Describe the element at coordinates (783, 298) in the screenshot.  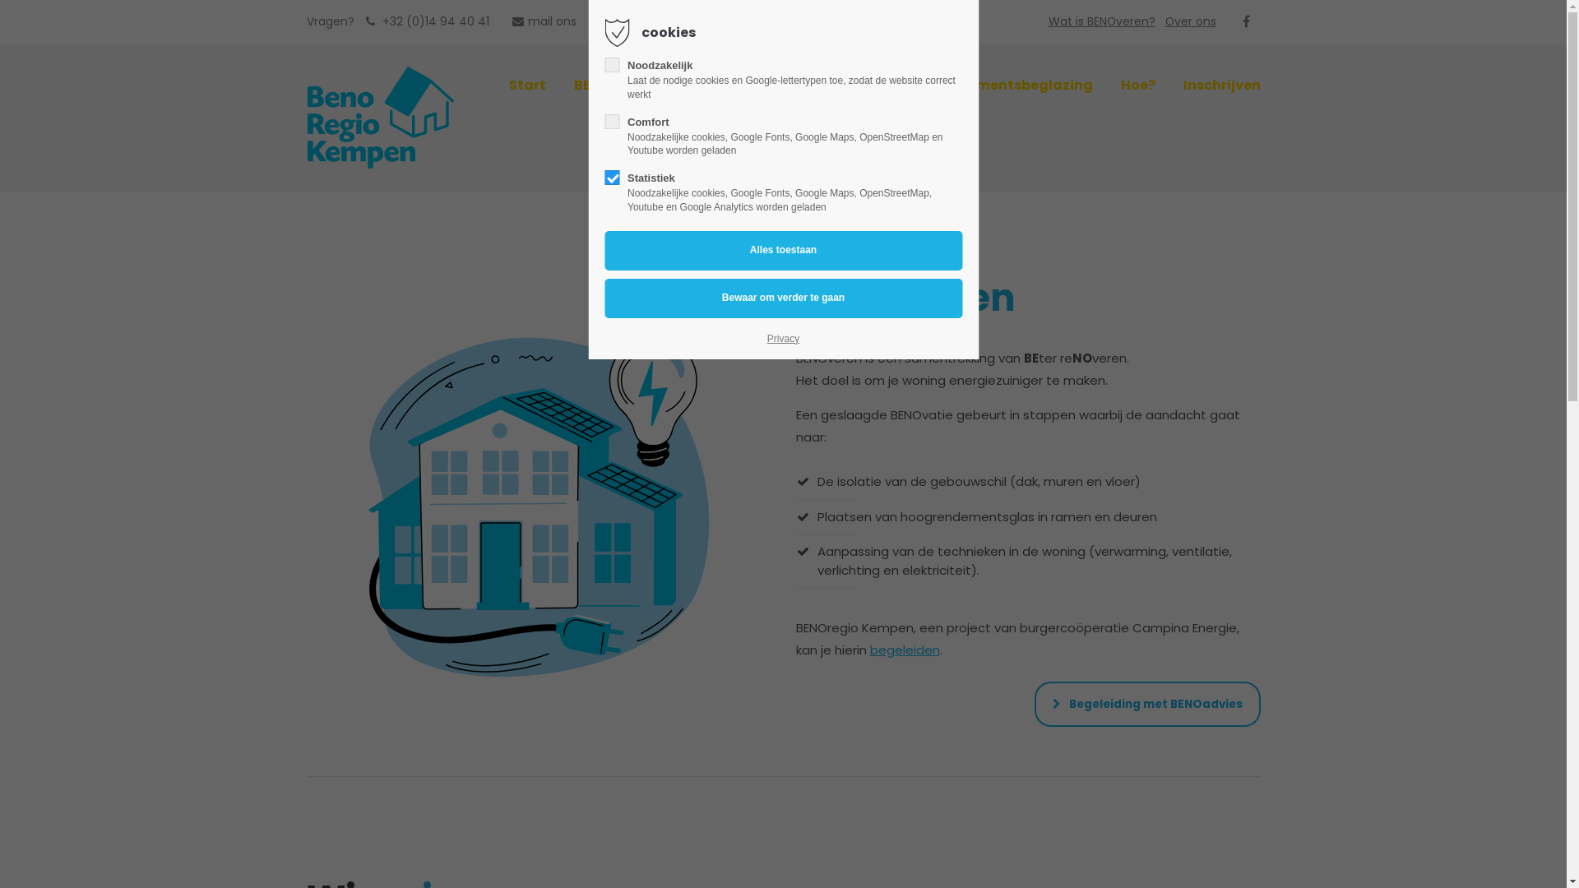
I see `Bewaar om verder te gaan` at that location.